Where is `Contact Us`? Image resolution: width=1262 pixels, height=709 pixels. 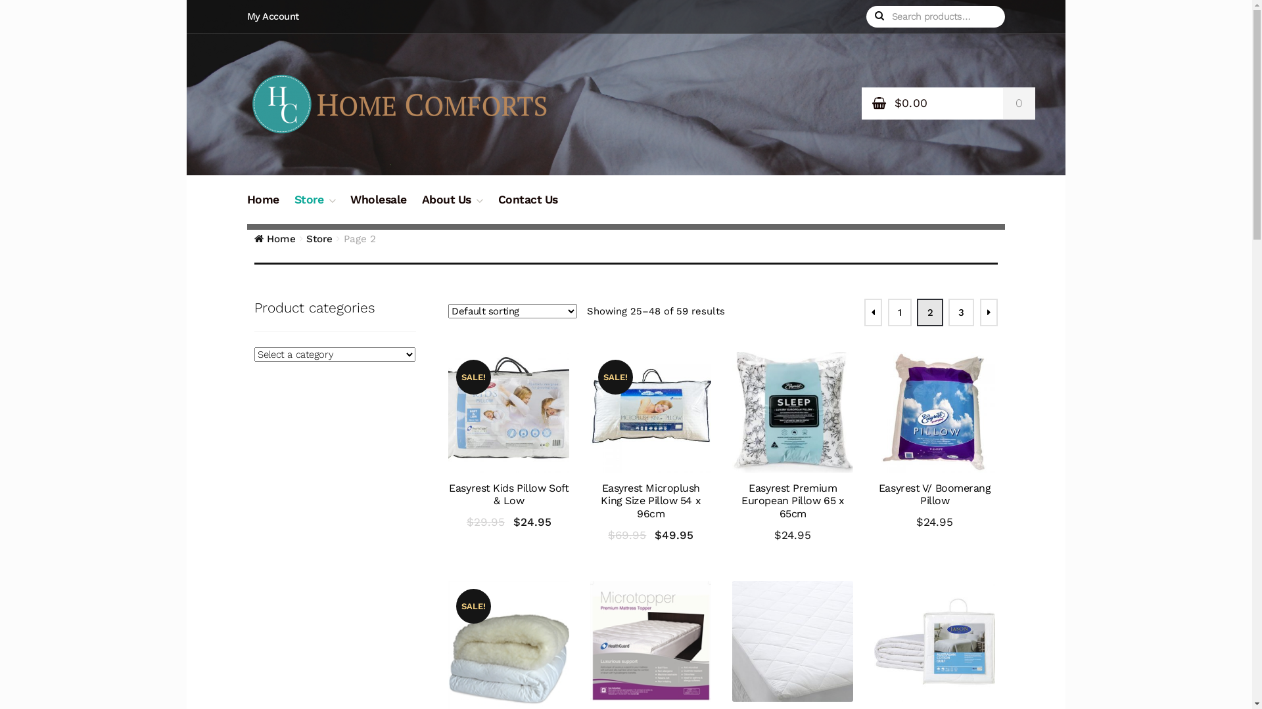 Contact Us is located at coordinates (528, 207).